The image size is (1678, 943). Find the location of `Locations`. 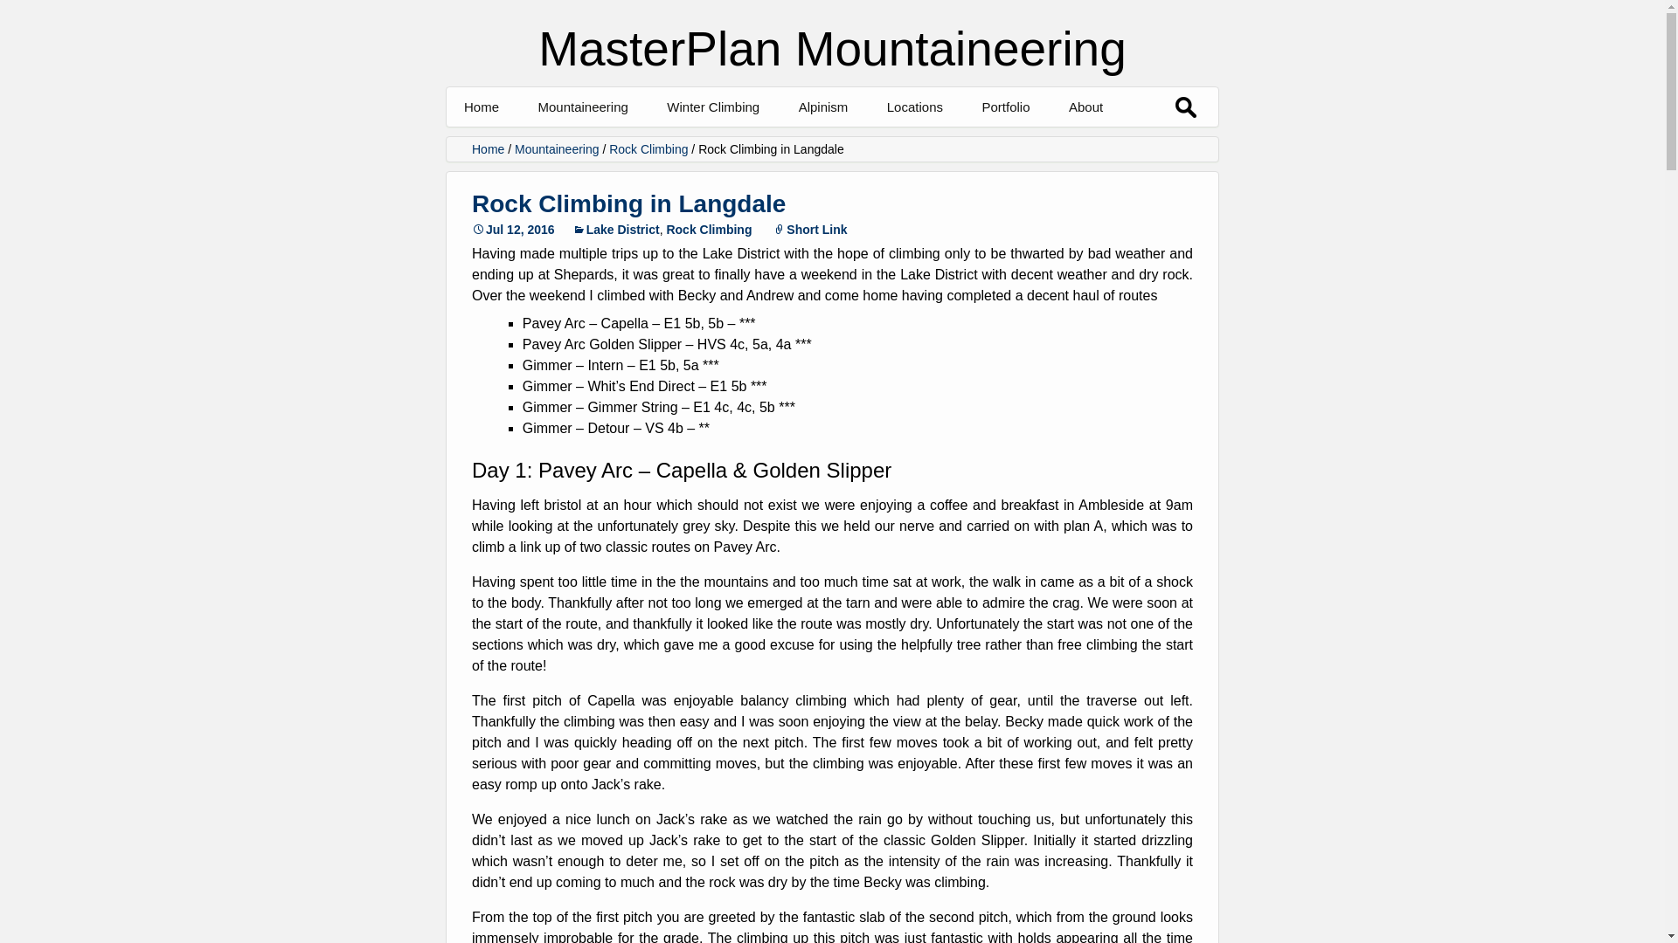

Locations is located at coordinates (914, 107).